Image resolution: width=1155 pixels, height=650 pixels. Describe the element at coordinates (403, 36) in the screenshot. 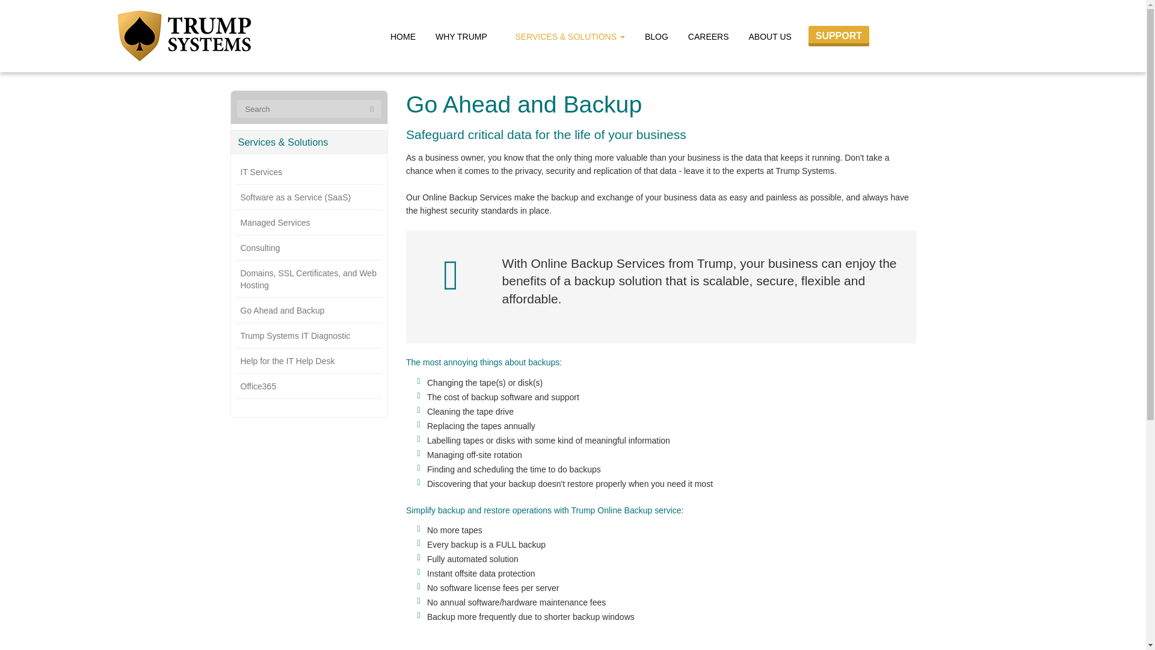

I see `HOME` at that location.